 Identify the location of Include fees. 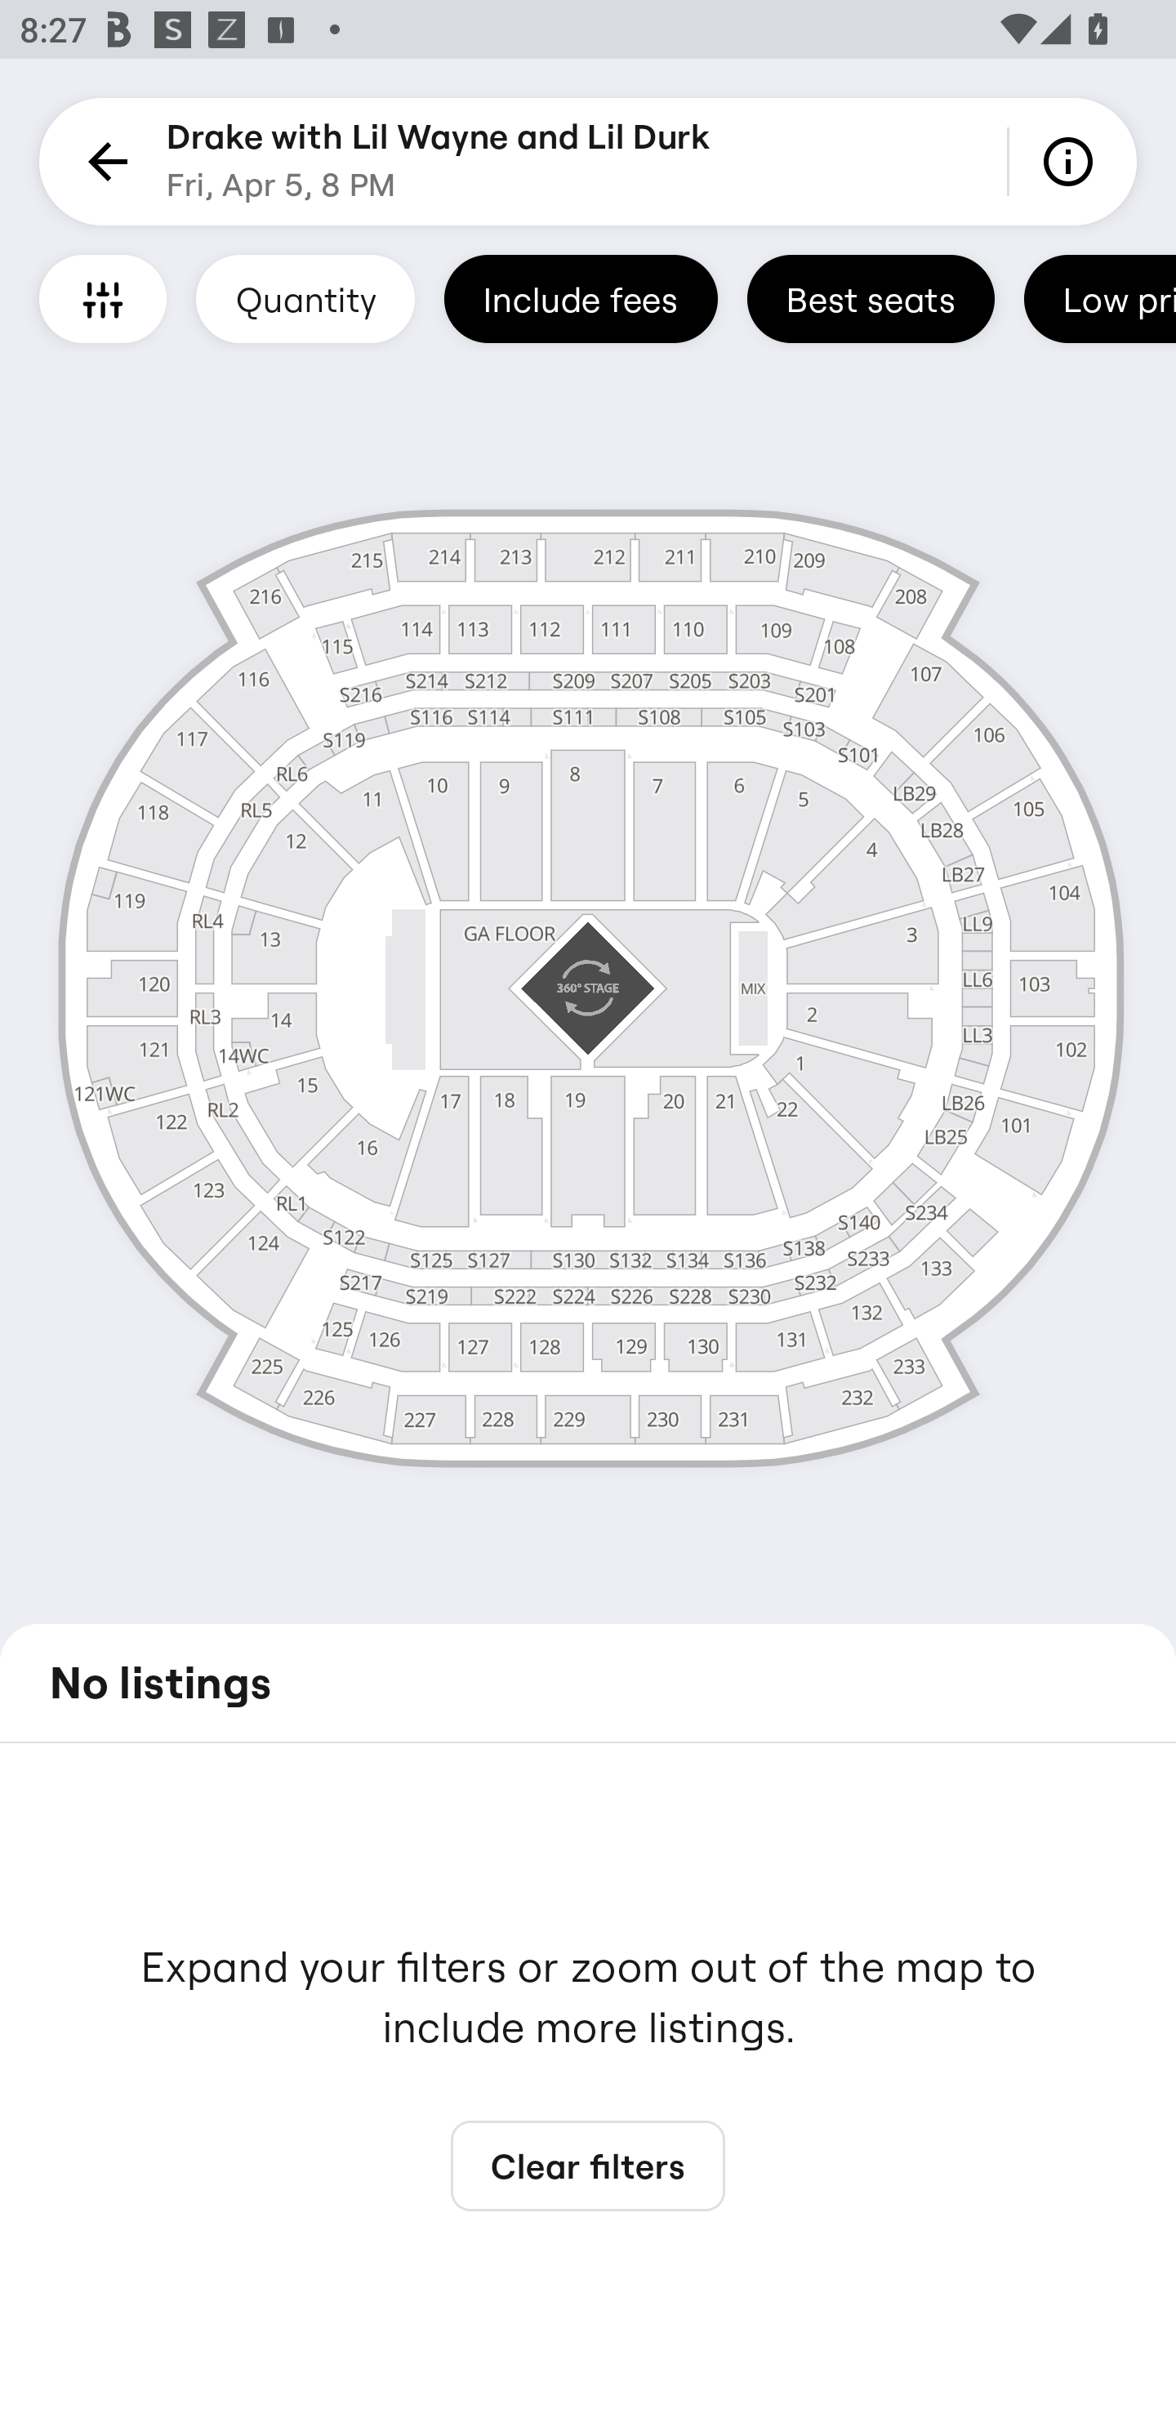
(581, 298).